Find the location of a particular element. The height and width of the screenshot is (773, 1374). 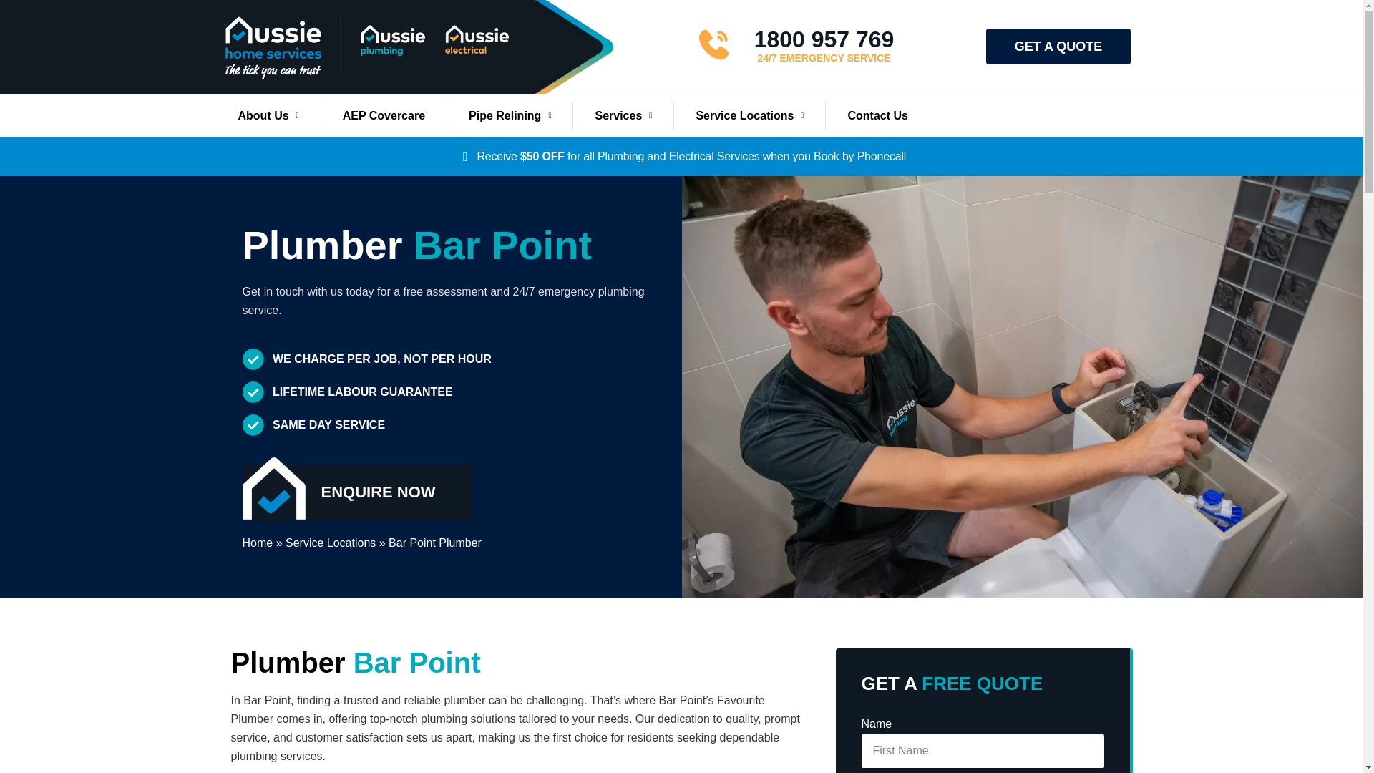

GET A QUOTE is located at coordinates (1058, 46).